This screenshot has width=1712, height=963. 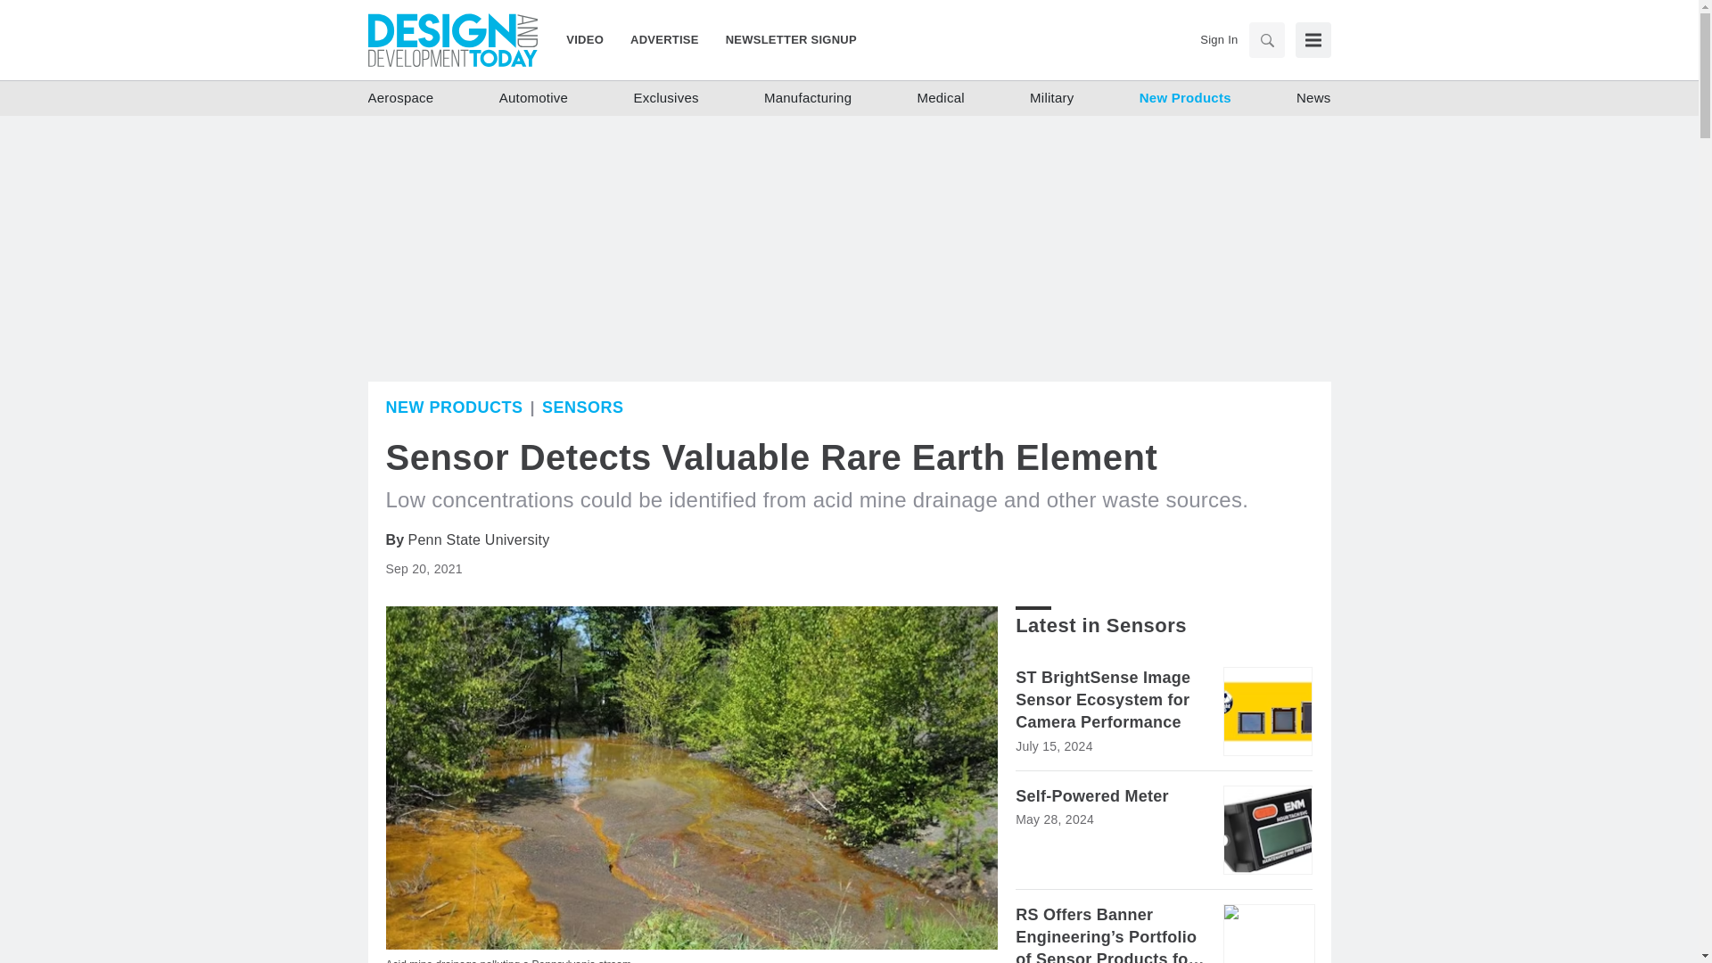 What do you see at coordinates (665, 98) in the screenshot?
I see `Exclusives` at bounding box center [665, 98].